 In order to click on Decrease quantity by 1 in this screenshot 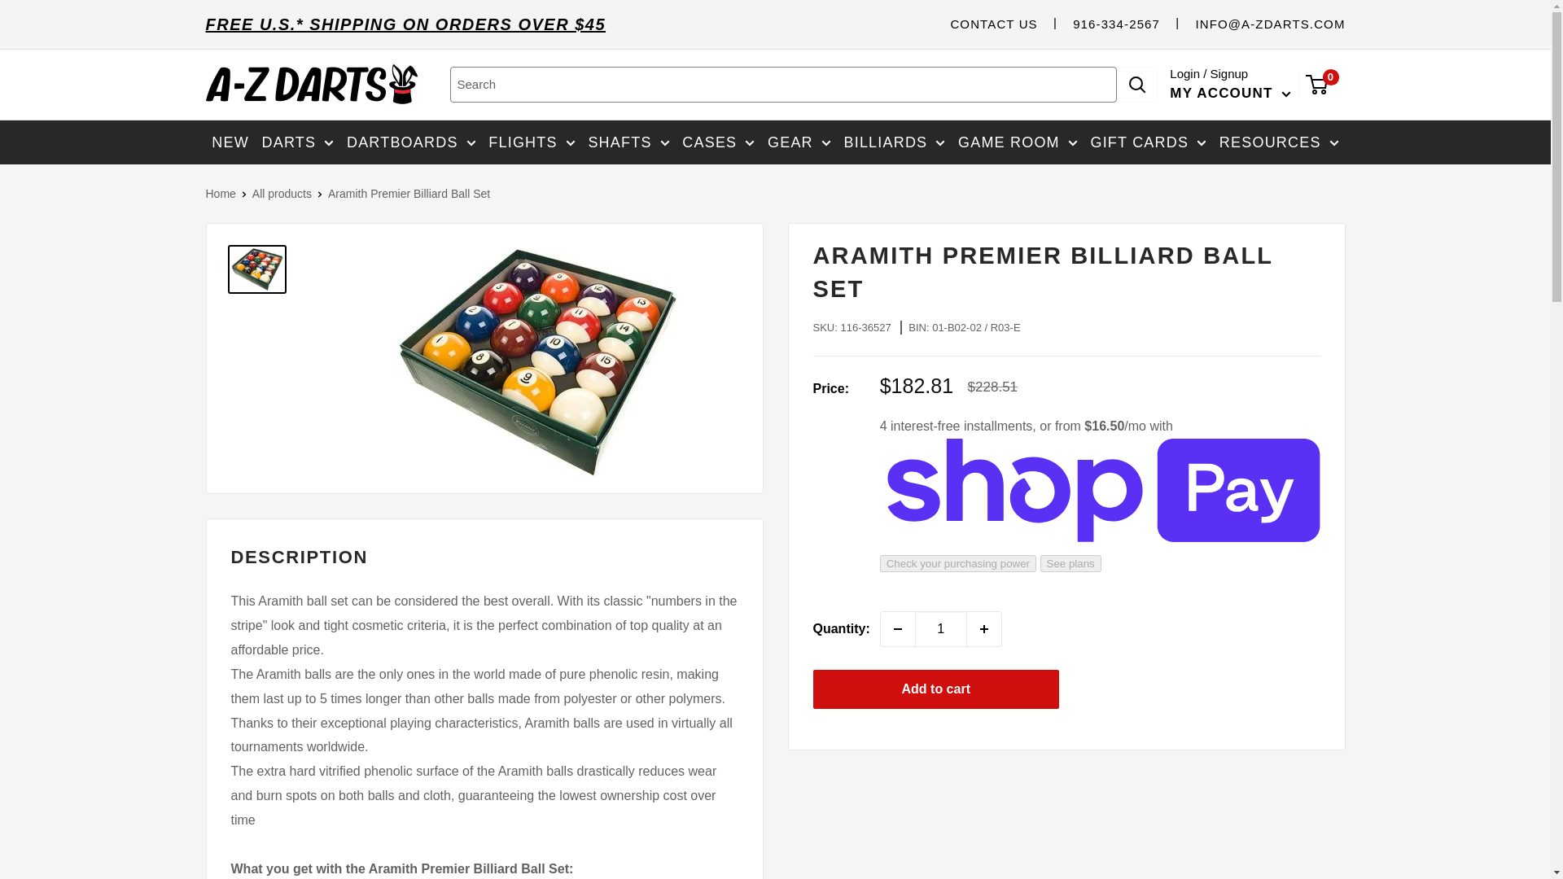, I will do `click(897, 628)`.